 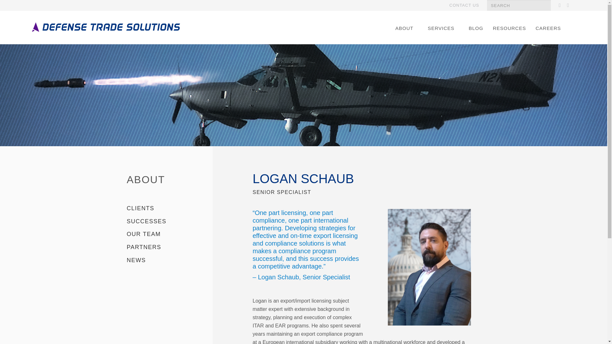 I want to click on SERVICES, so click(x=443, y=28).